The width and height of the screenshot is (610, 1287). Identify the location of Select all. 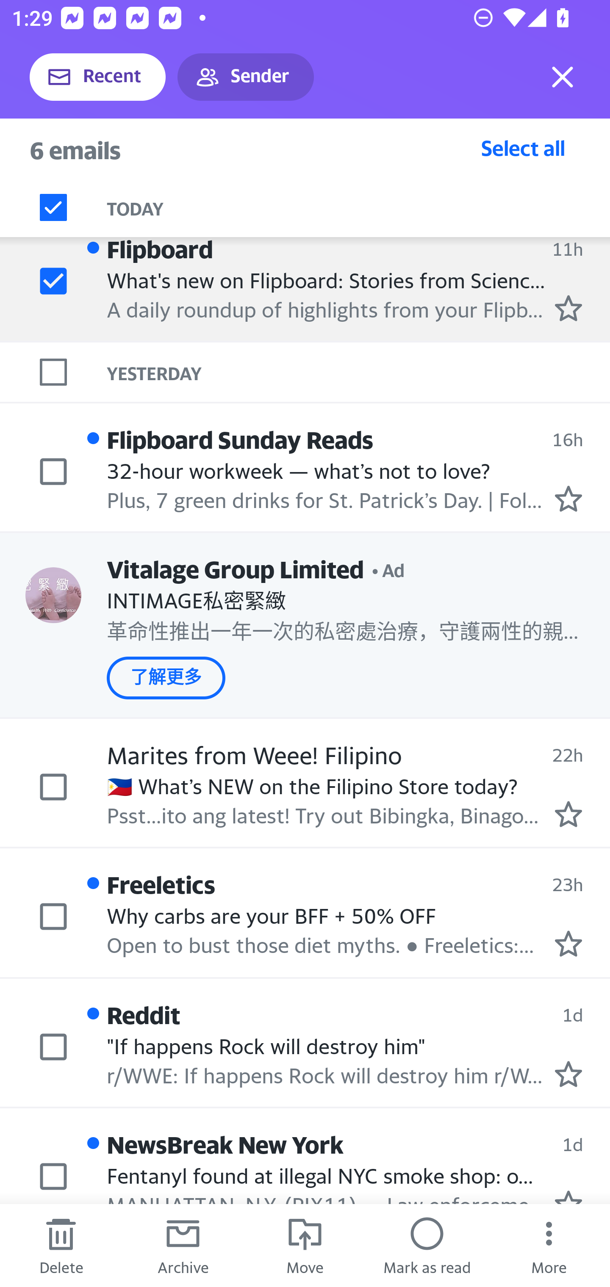
(523, 148).